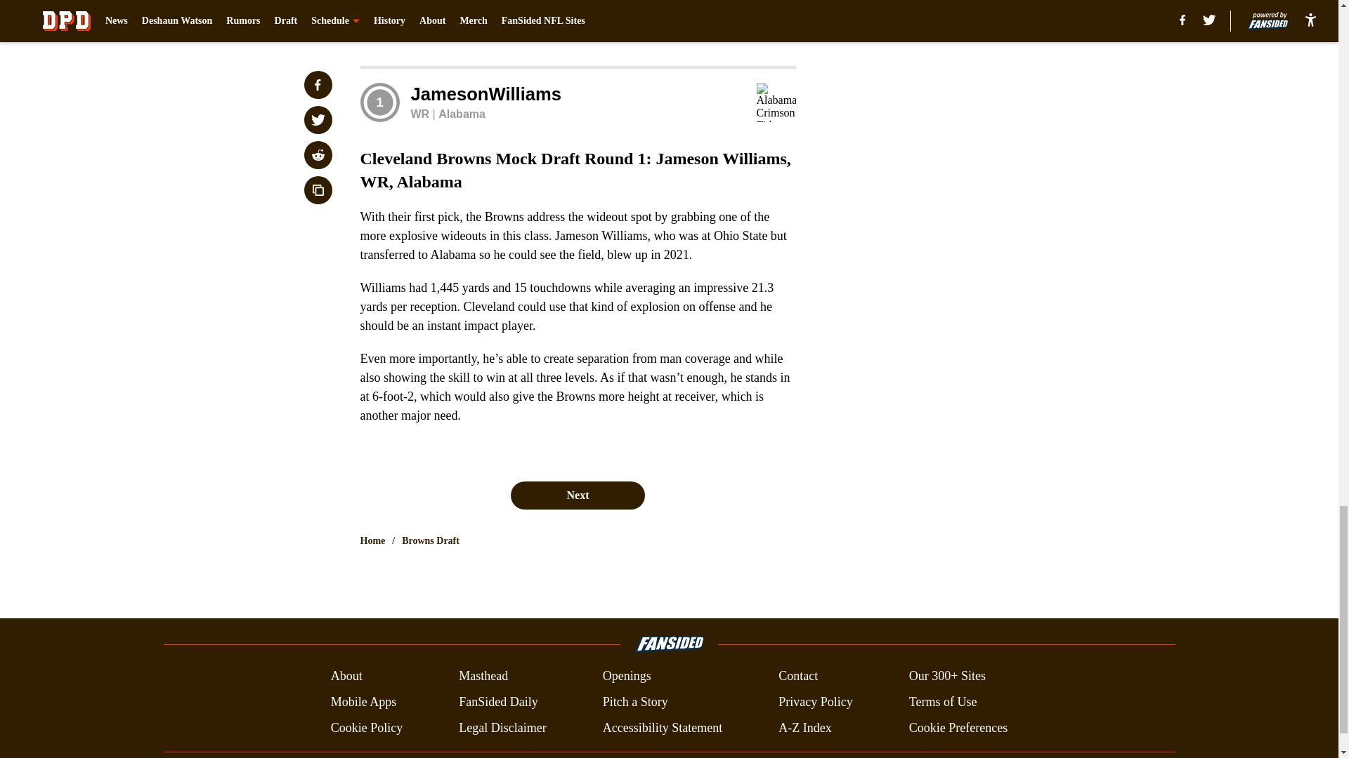 This screenshot has height=758, width=1349. Describe the element at coordinates (372, 540) in the screenshot. I see `Home` at that location.